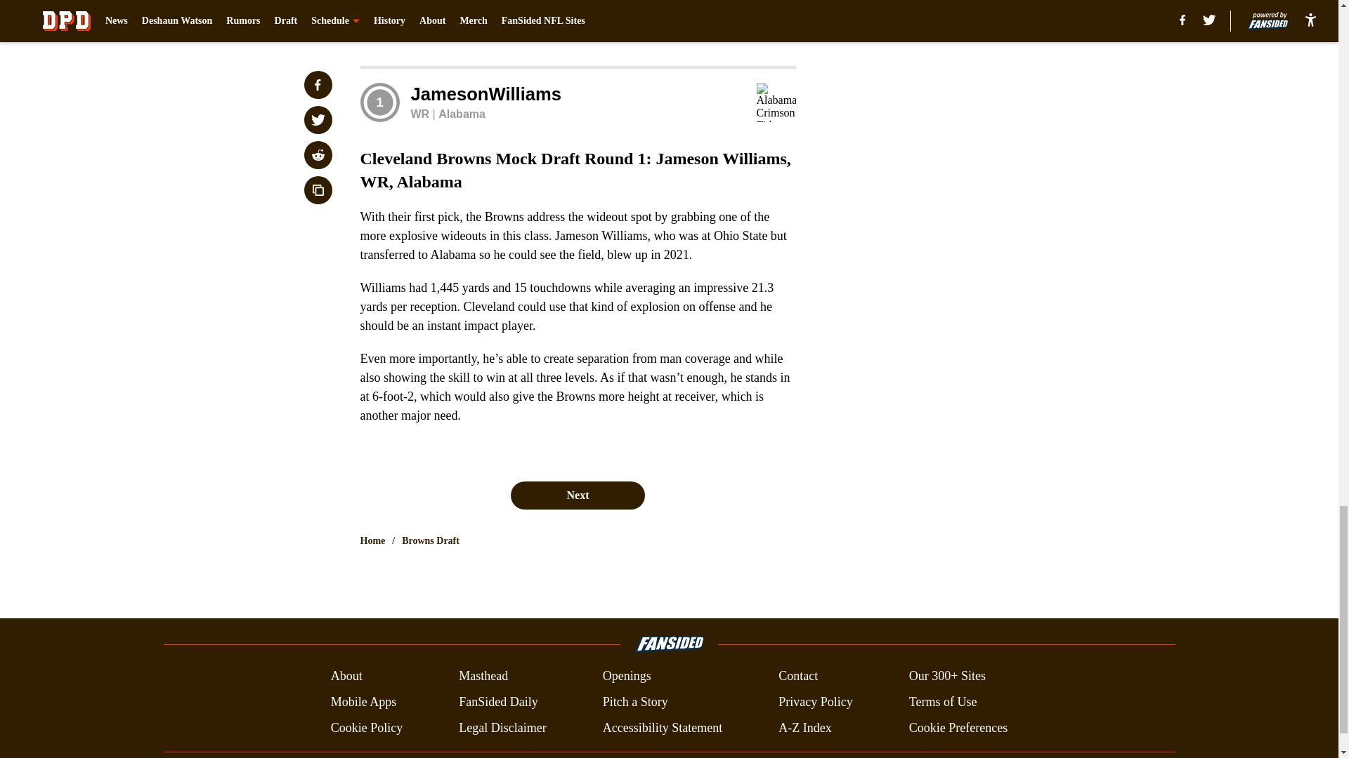 This screenshot has height=758, width=1349. Describe the element at coordinates (372, 540) in the screenshot. I see `Home` at that location.